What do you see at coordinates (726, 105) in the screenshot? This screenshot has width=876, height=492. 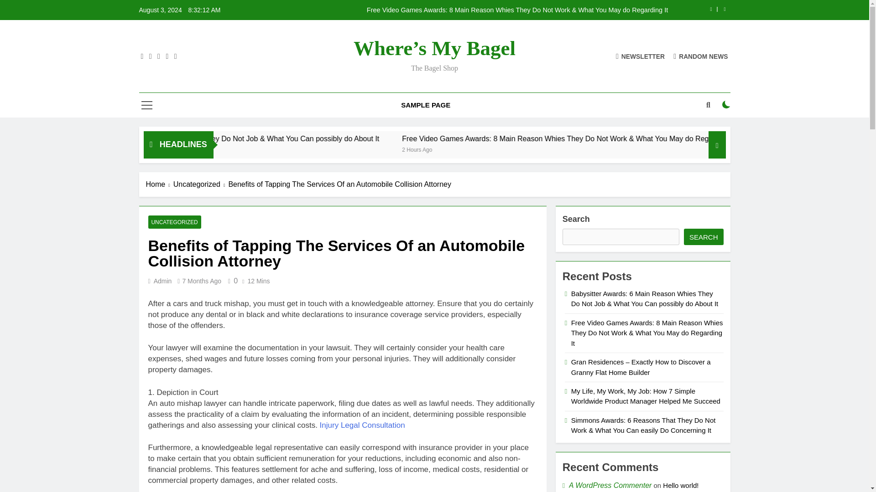 I see `on` at bounding box center [726, 105].